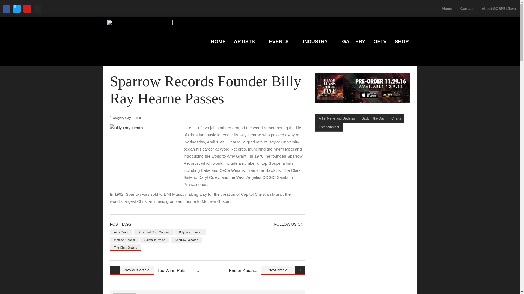 This screenshot has height=294, width=524. Describe the element at coordinates (139, 118) in the screenshot. I see `0` at that location.